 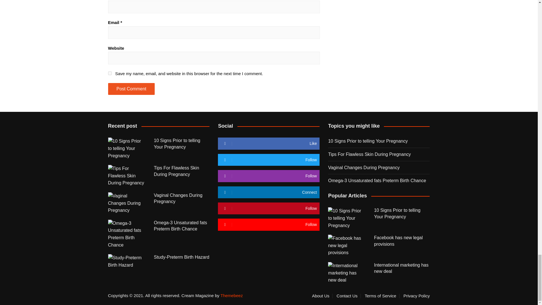 What do you see at coordinates (126, 148) in the screenshot?
I see `10 Signs Prior to telling Your Pregnancy` at bounding box center [126, 148].